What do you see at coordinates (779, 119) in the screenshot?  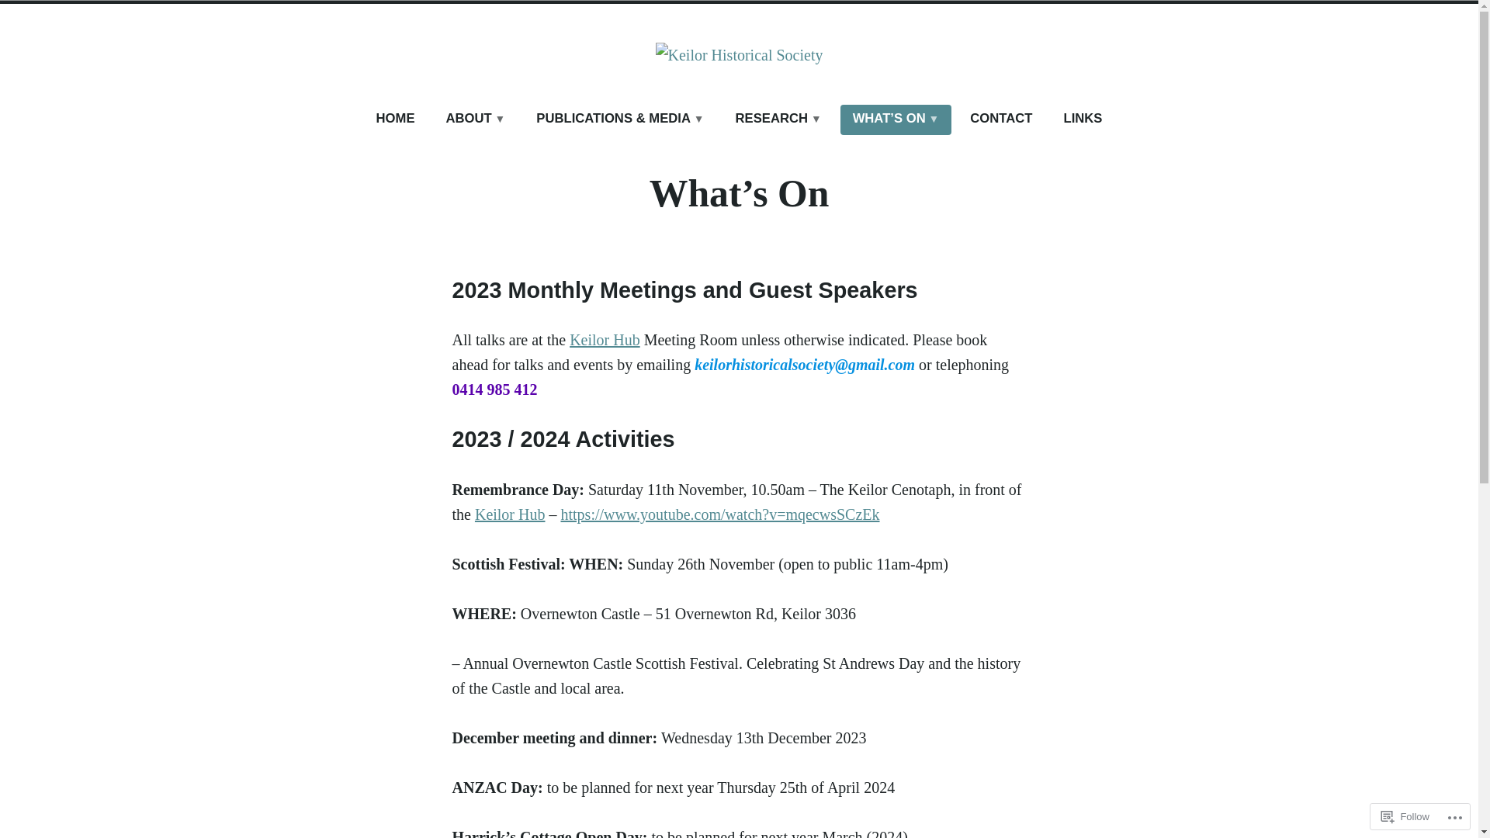 I see `RESEARCH` at bounding box center [779, 119].